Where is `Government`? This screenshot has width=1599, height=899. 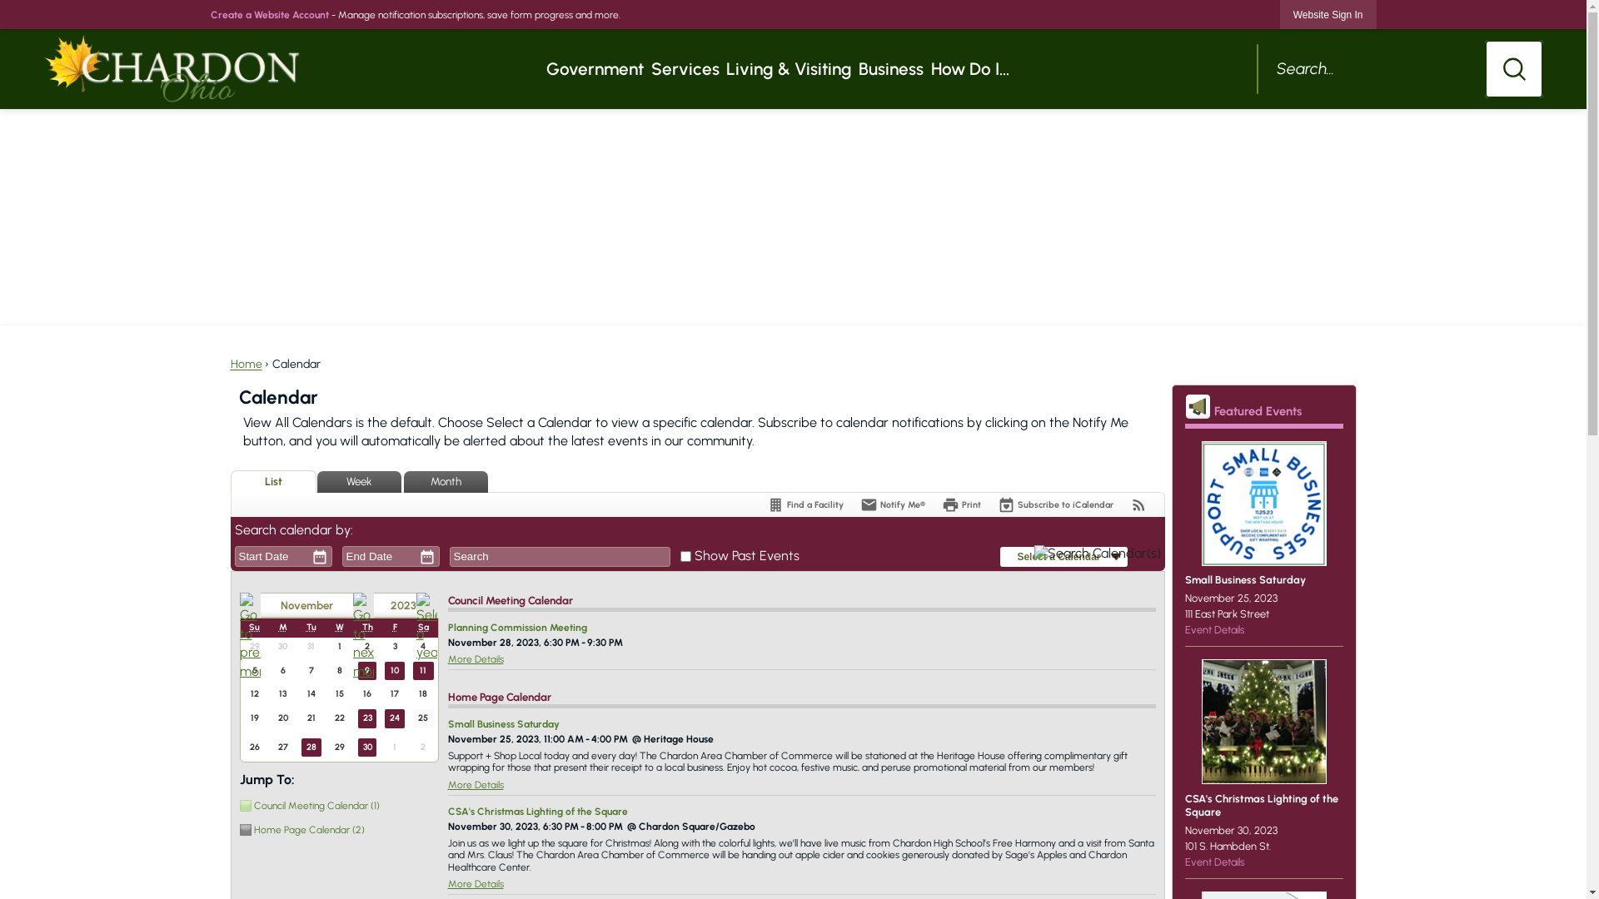 Government is located at coordinates (595, 69).